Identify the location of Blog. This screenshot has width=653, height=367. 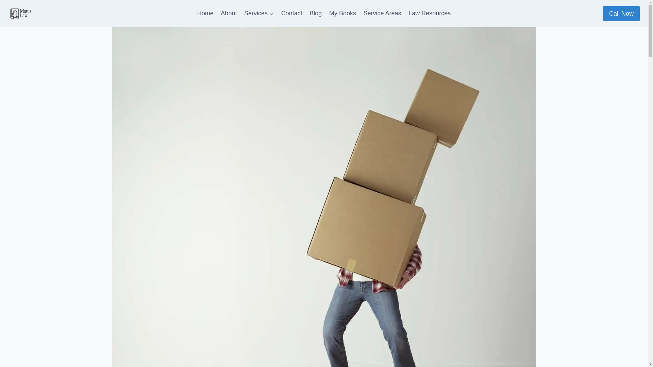
(315, 13).